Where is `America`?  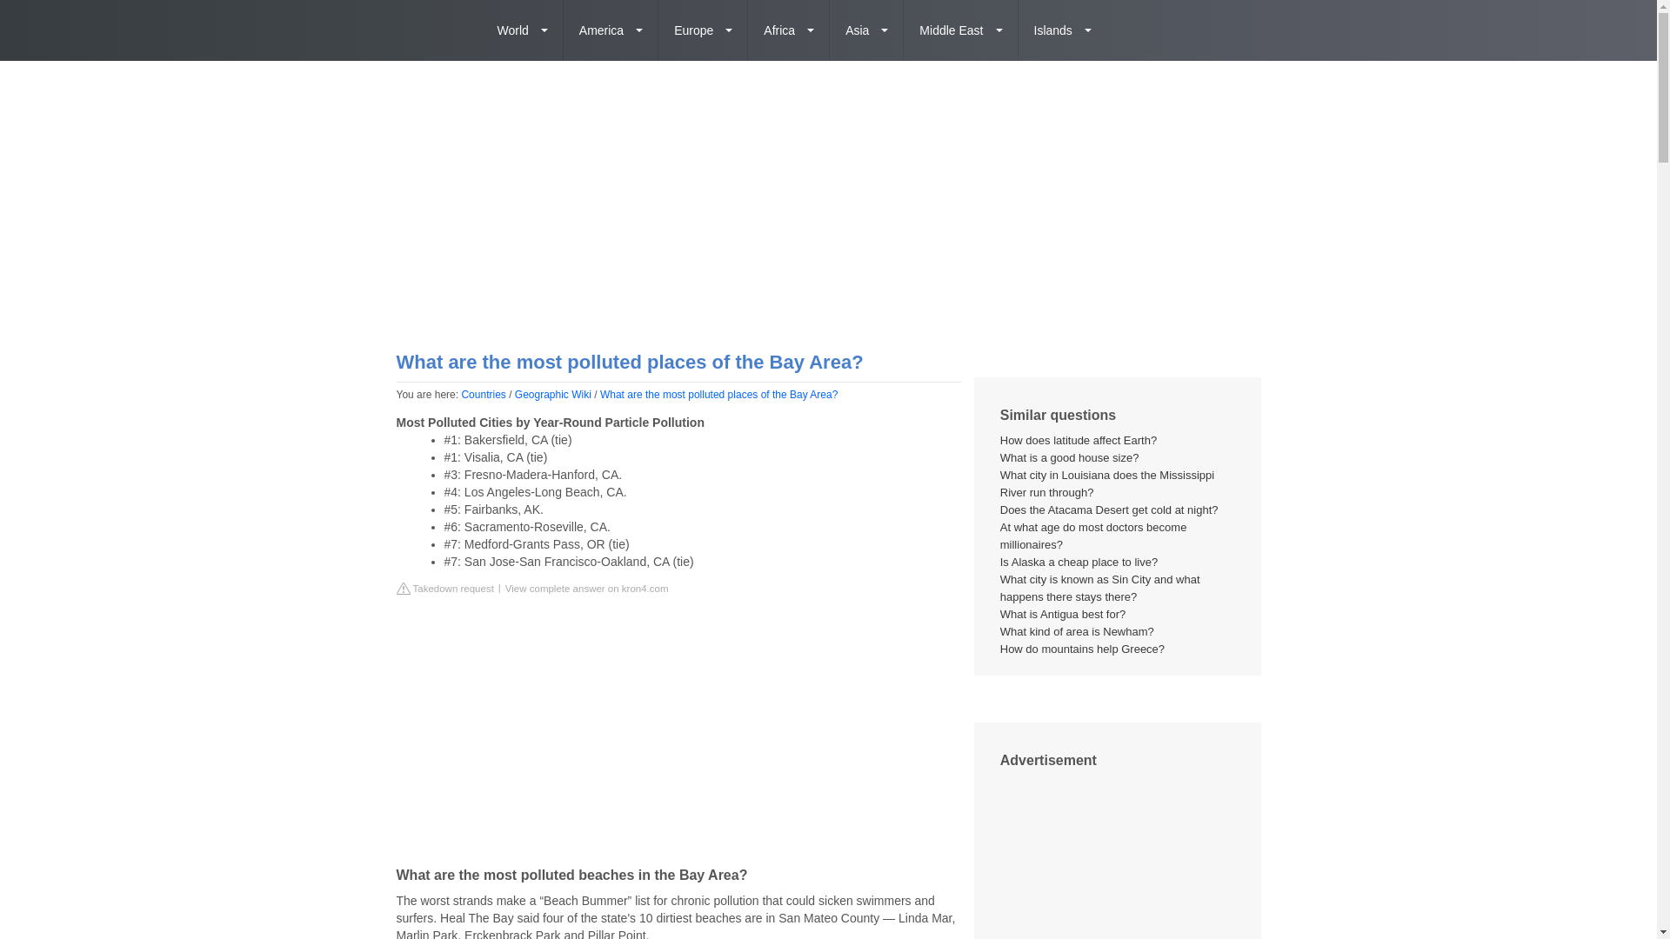
America is located at coordinates (611, 30).